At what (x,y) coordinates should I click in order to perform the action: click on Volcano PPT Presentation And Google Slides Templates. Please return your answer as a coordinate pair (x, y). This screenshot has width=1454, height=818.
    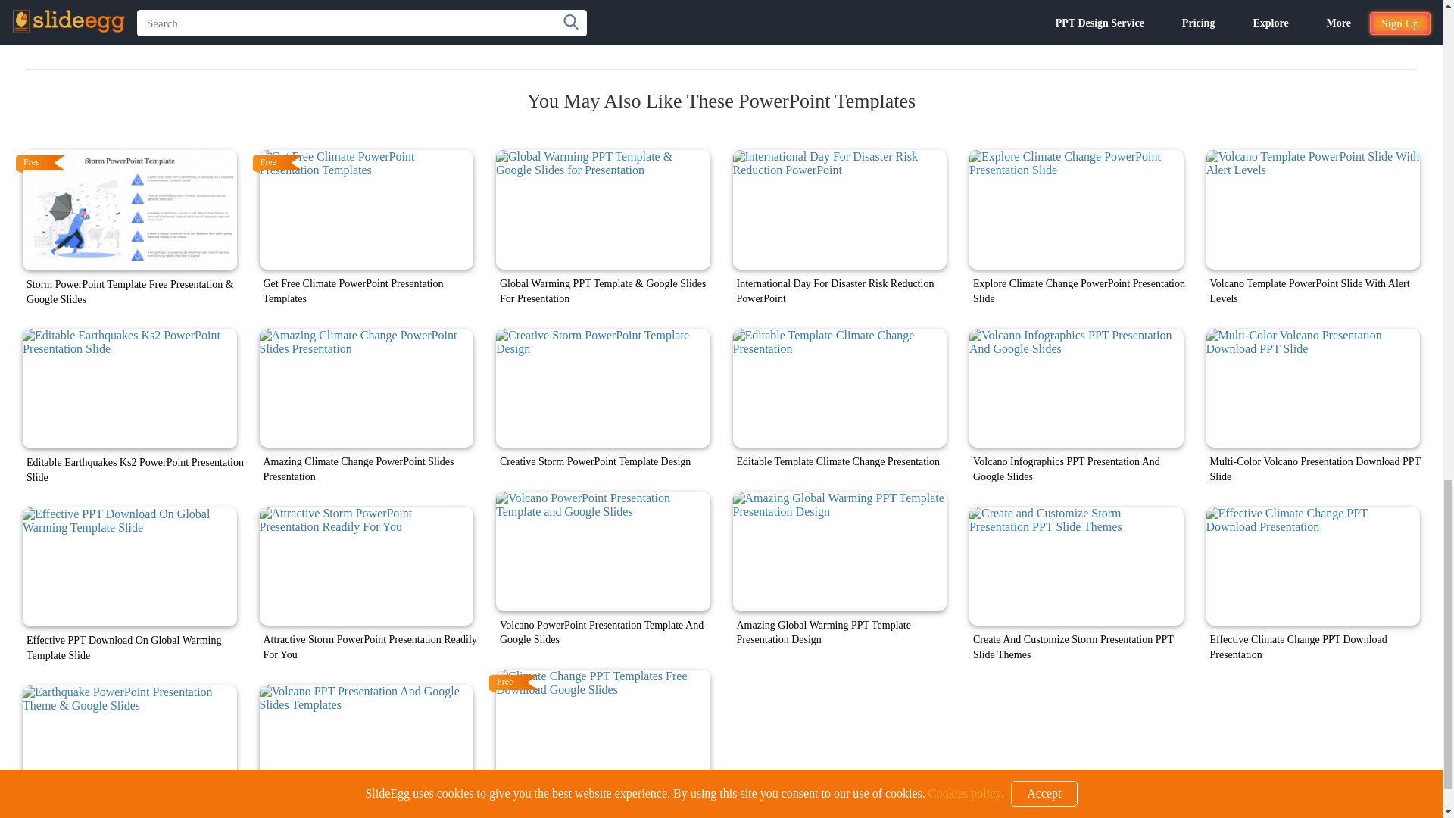
    Looking at the image, I should click on (366, 744).